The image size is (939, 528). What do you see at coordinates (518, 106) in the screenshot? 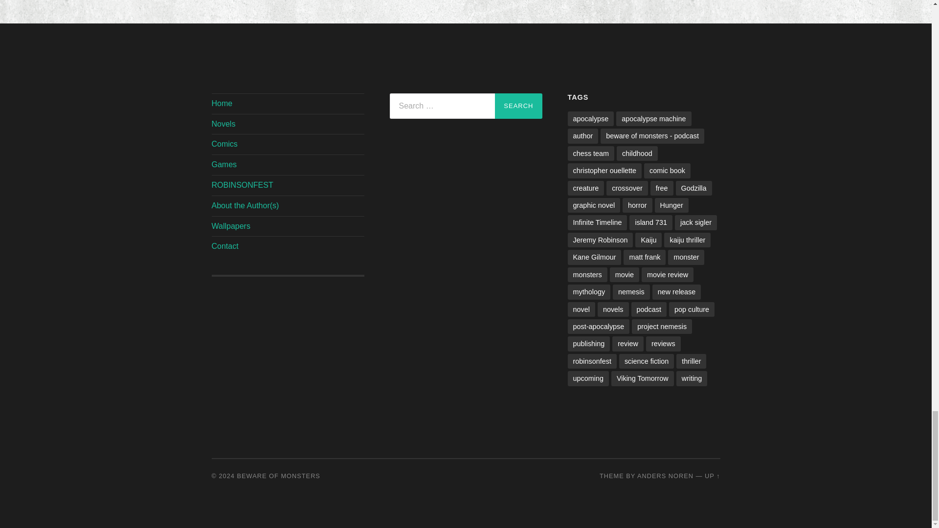
I see `Search` at bounding box center [518, 106].